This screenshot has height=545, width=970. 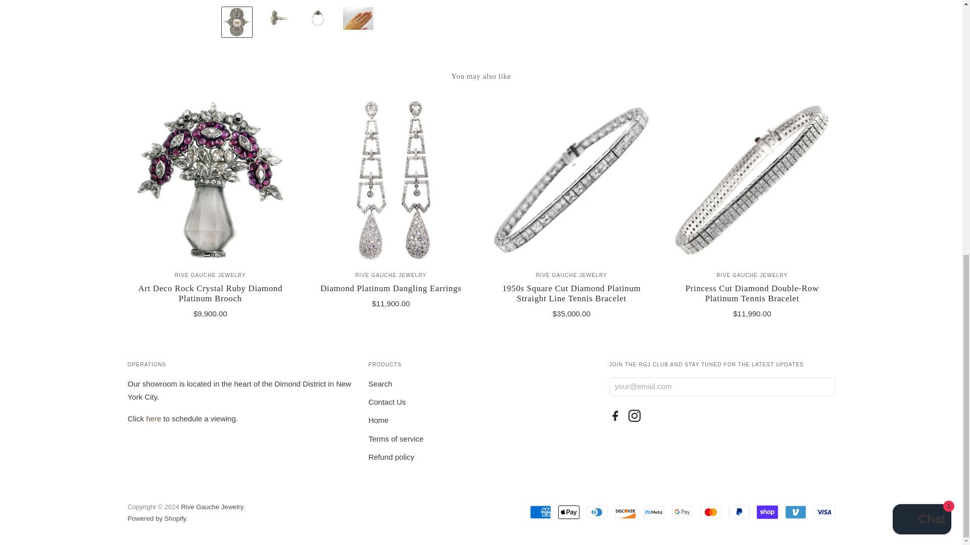 I want to click on Google Pay, so click(x=683, y=512).